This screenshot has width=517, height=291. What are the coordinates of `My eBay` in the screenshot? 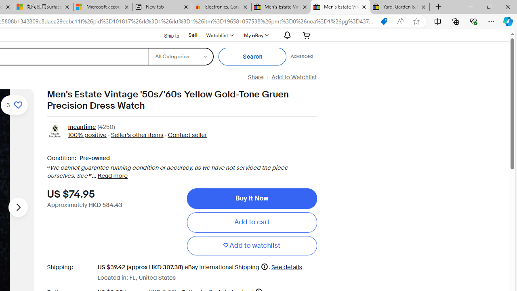 It's located at (255, 35).